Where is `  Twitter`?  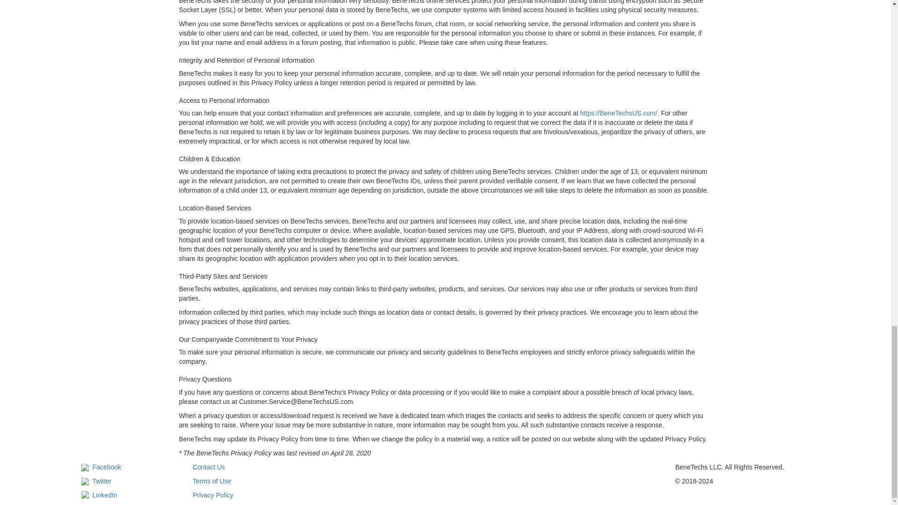   Twitter is located at coordinates (96, 481).